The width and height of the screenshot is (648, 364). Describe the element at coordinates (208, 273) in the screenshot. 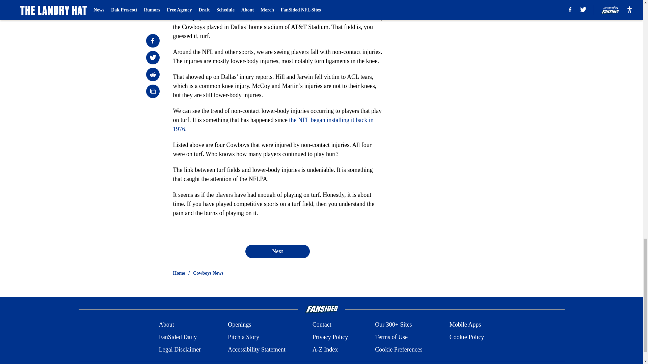

I see `Cowboys News` at that location.